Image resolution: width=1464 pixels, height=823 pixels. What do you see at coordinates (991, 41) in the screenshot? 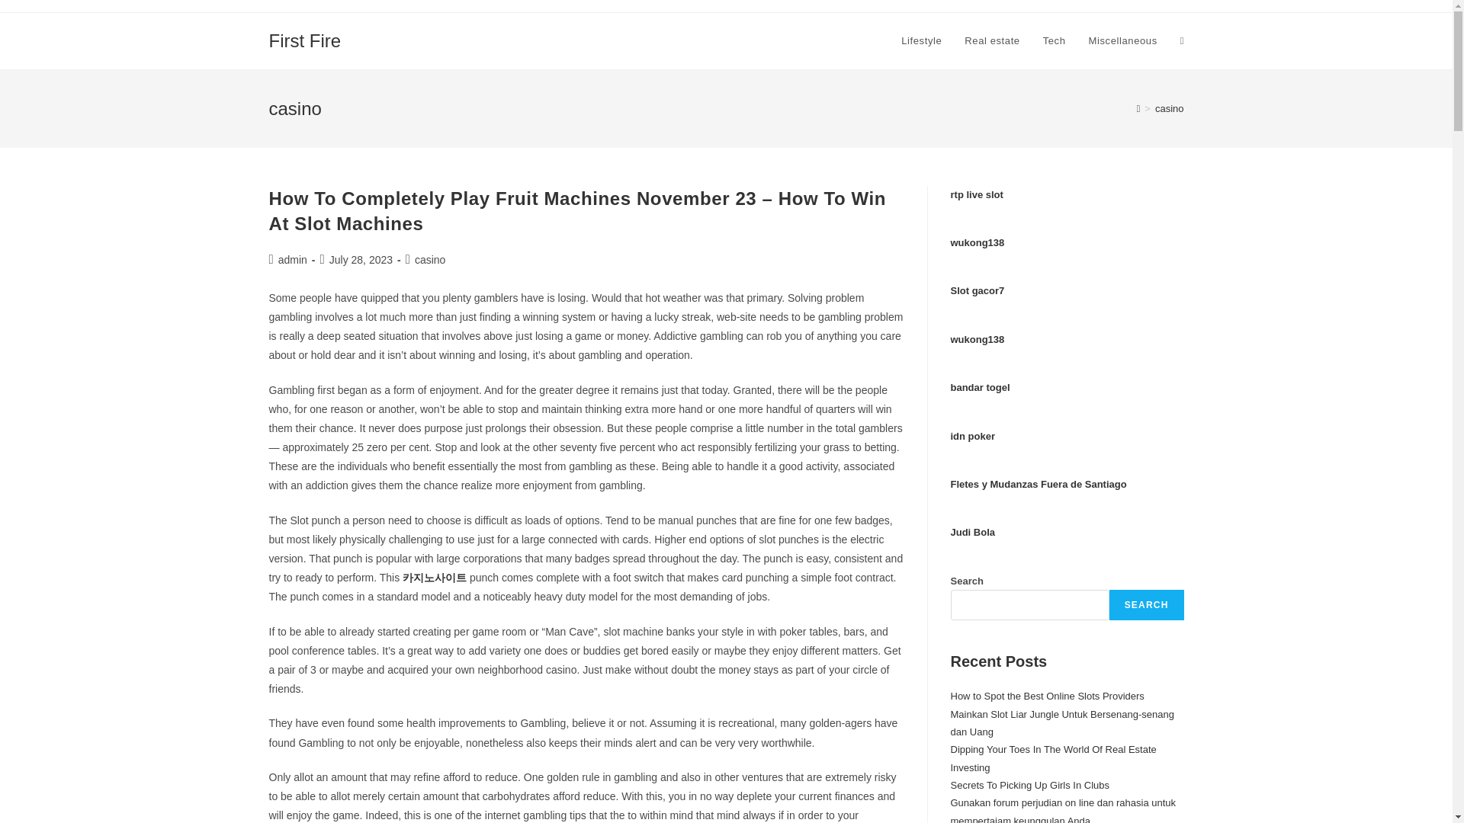
I see `Real estate` at bounding box center [991, 41].